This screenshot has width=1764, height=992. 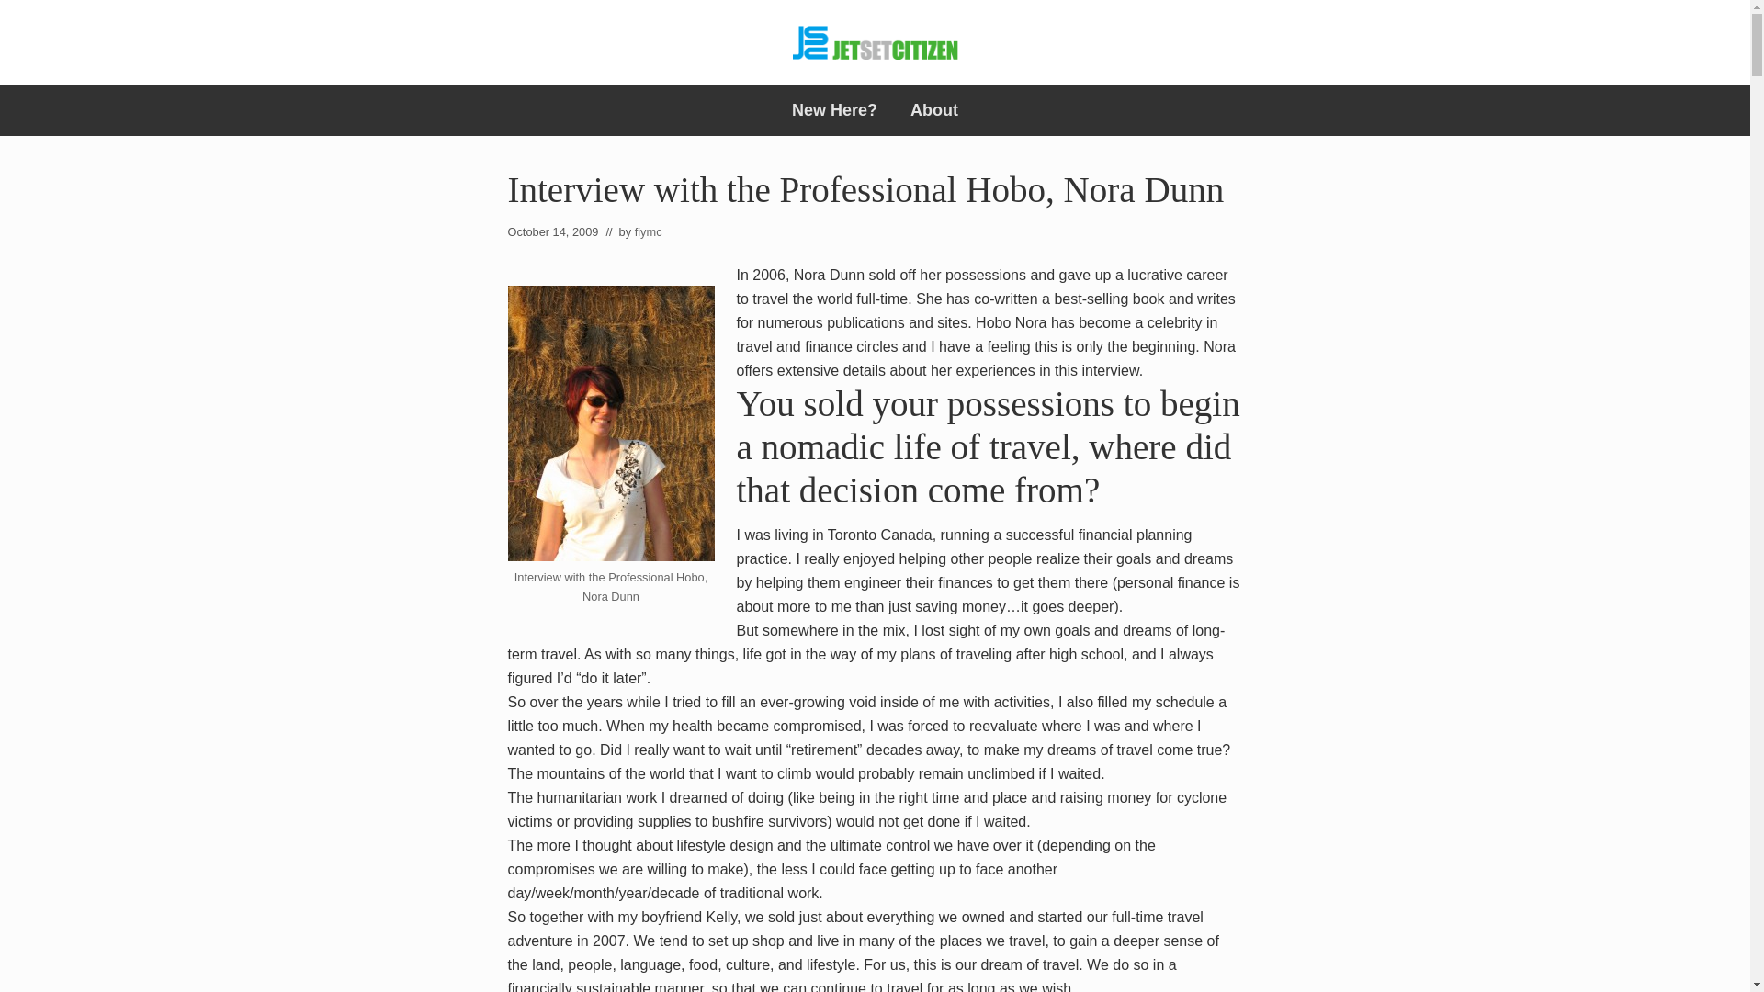 I want to click on New Here?, so click(x=834, y=110).